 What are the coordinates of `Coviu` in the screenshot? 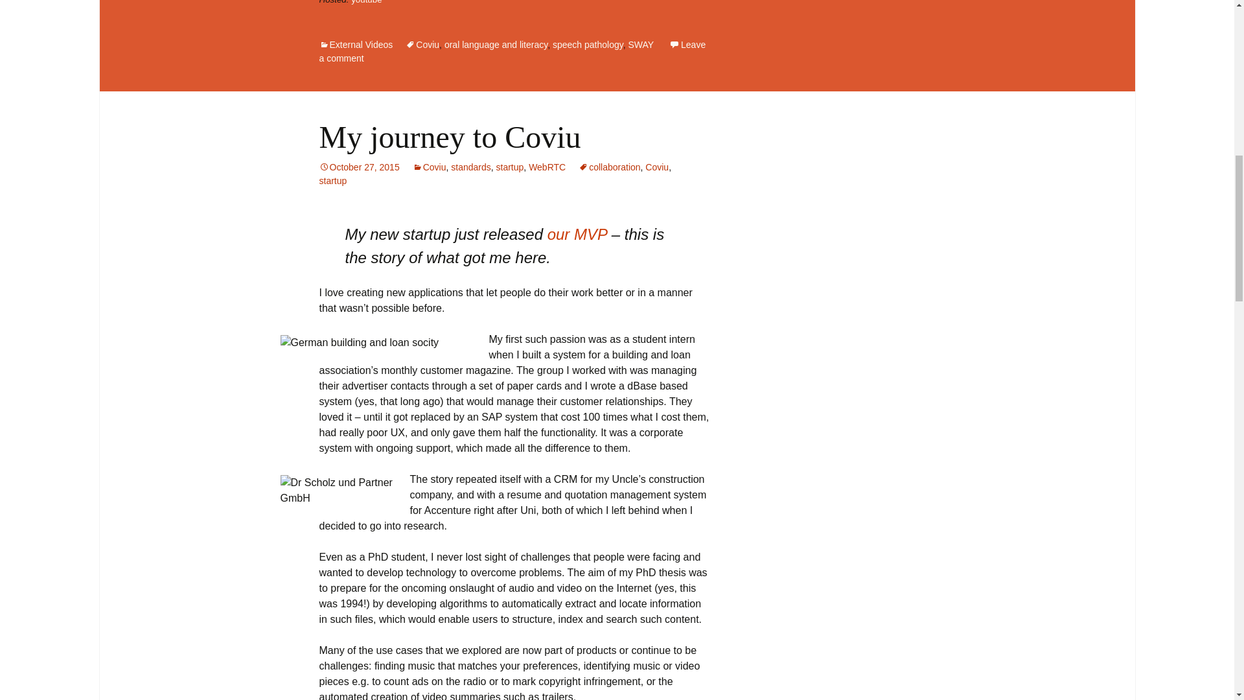 It's located at (657, 167).